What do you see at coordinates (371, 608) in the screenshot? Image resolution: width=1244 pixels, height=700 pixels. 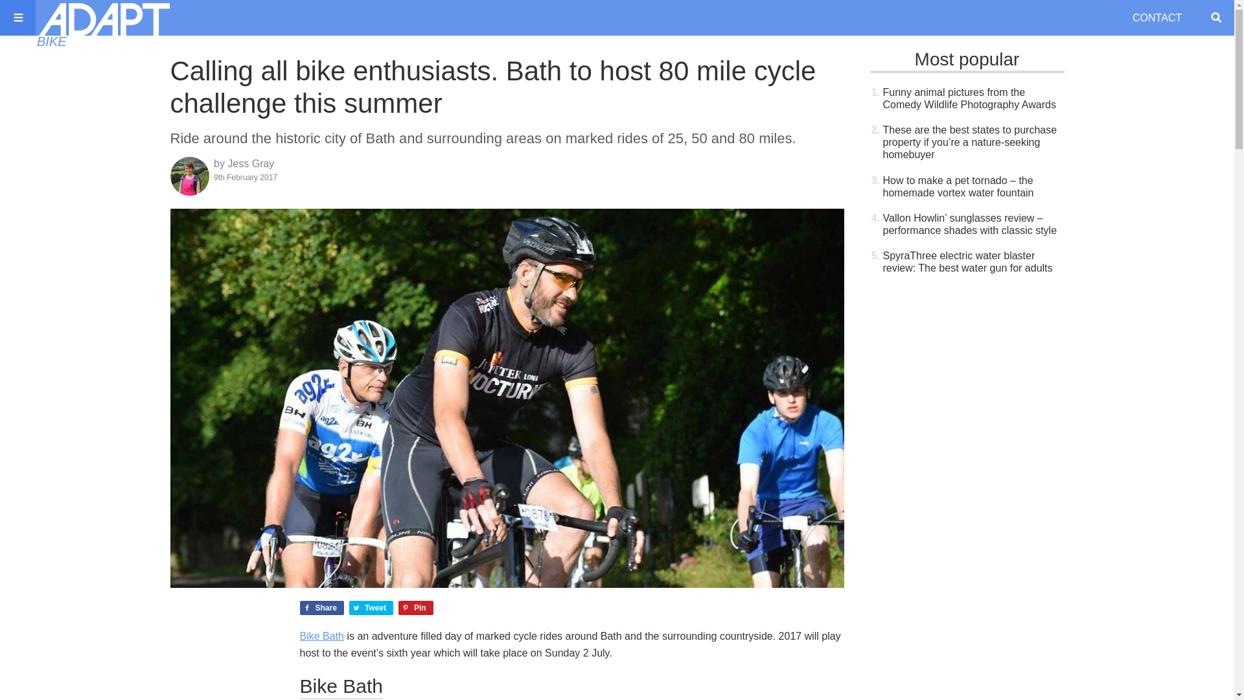 I see `Tweet` at bounding box center [371, 608].